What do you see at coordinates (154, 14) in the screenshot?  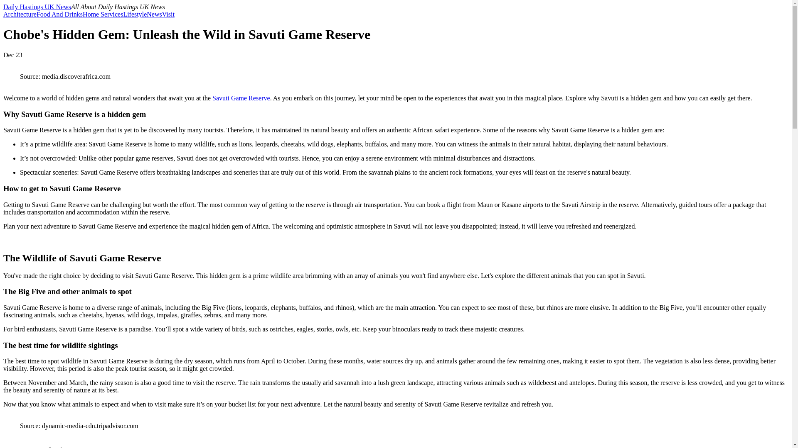 I see `News` at bounding box center [154, 14].